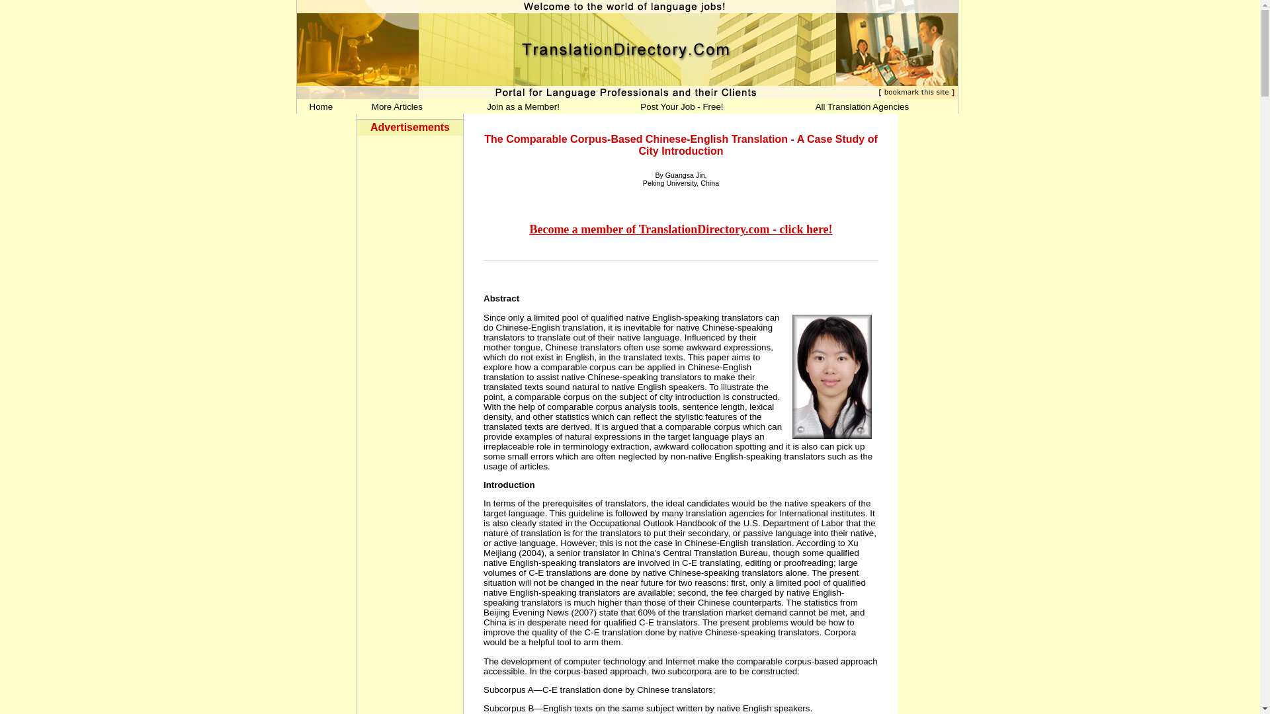  What do you see at coordinates (397, 106) in the screenshot?
I see `More Articles` at bounding box center [397, 106].